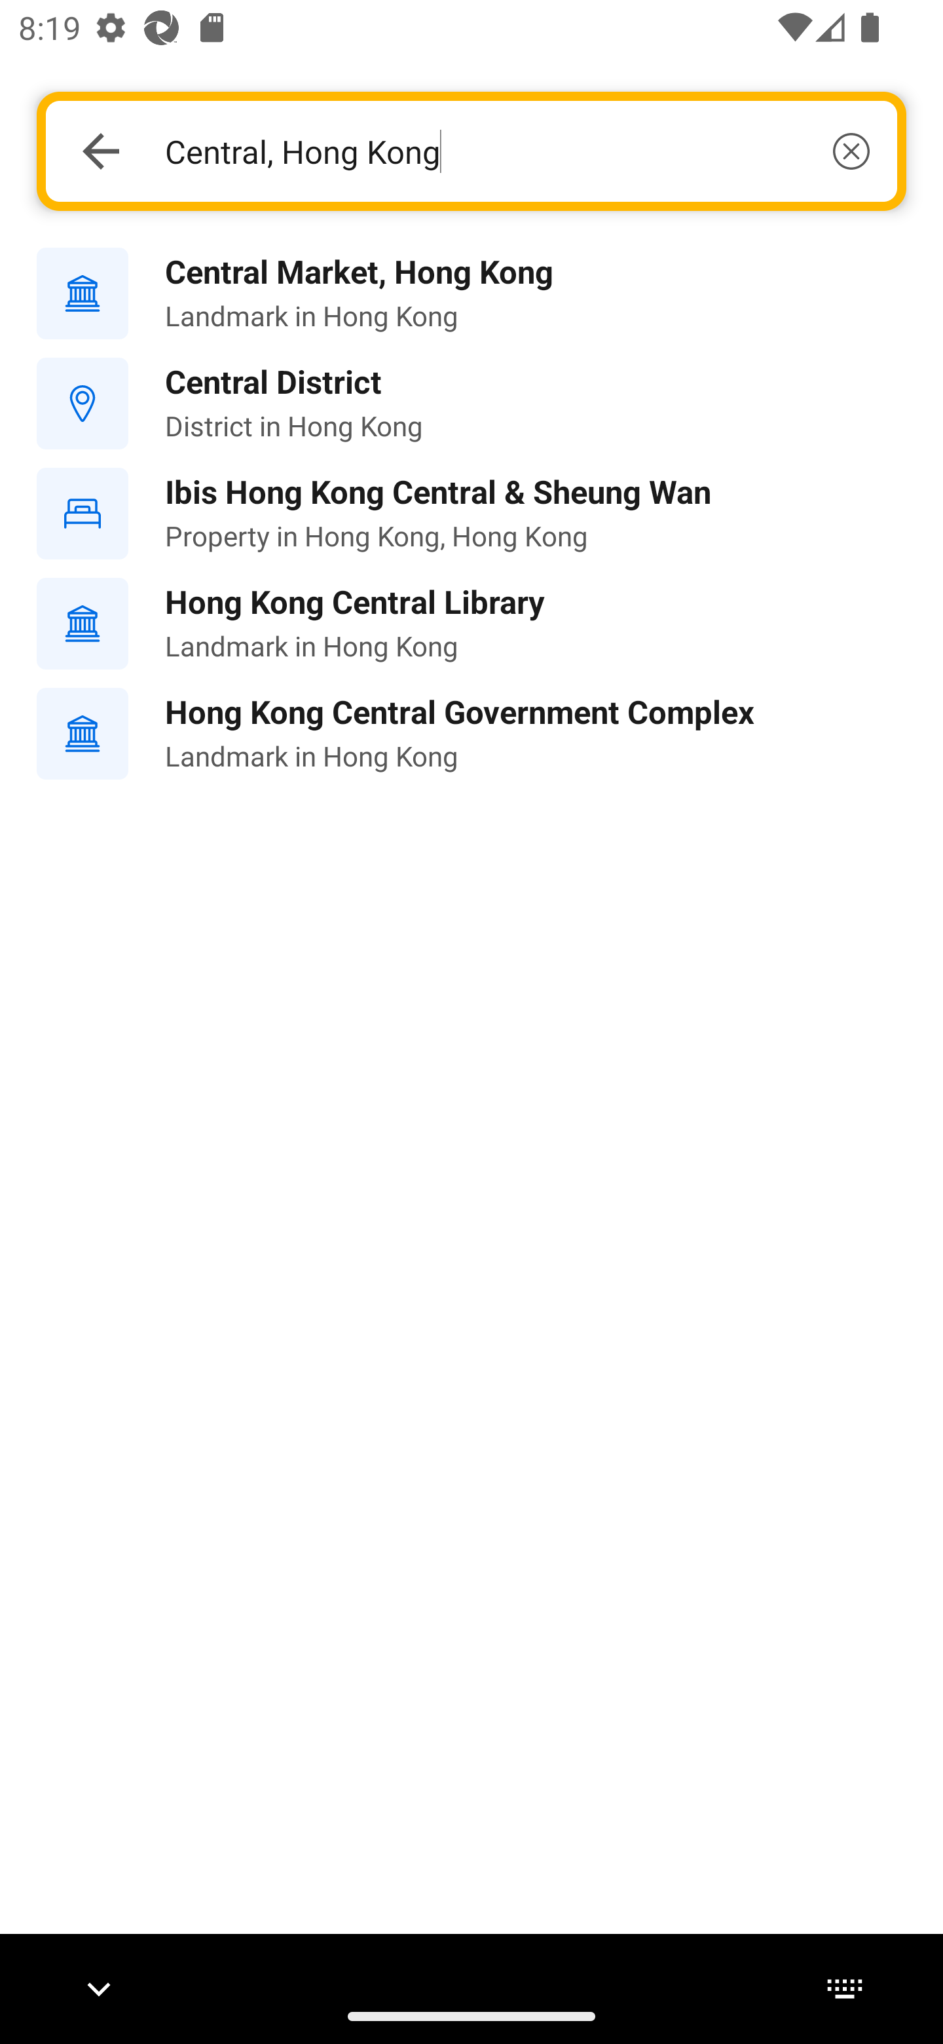 Image resolution: width=943 pixels, height=2044 pixels. What do you see at coordinates (517, 151) in the screenshot?
I see `Central, Hong Kong` at bounding box center [517, 151].